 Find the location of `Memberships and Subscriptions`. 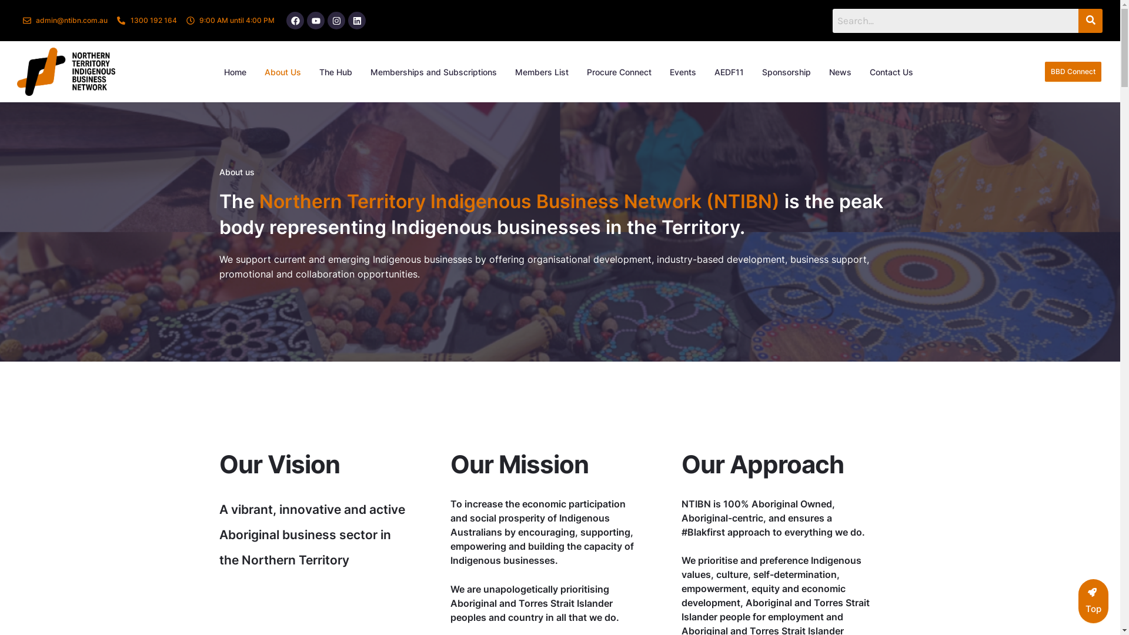

Memberships and Subscriptions is located at coordinates (434, 72).